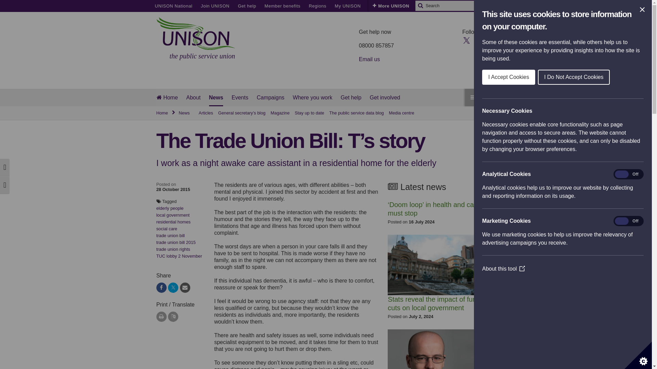  What do you see at coordinates (215, 6) in the screenshot?
I see `Join UNISON` at bounding box center [215, 6].